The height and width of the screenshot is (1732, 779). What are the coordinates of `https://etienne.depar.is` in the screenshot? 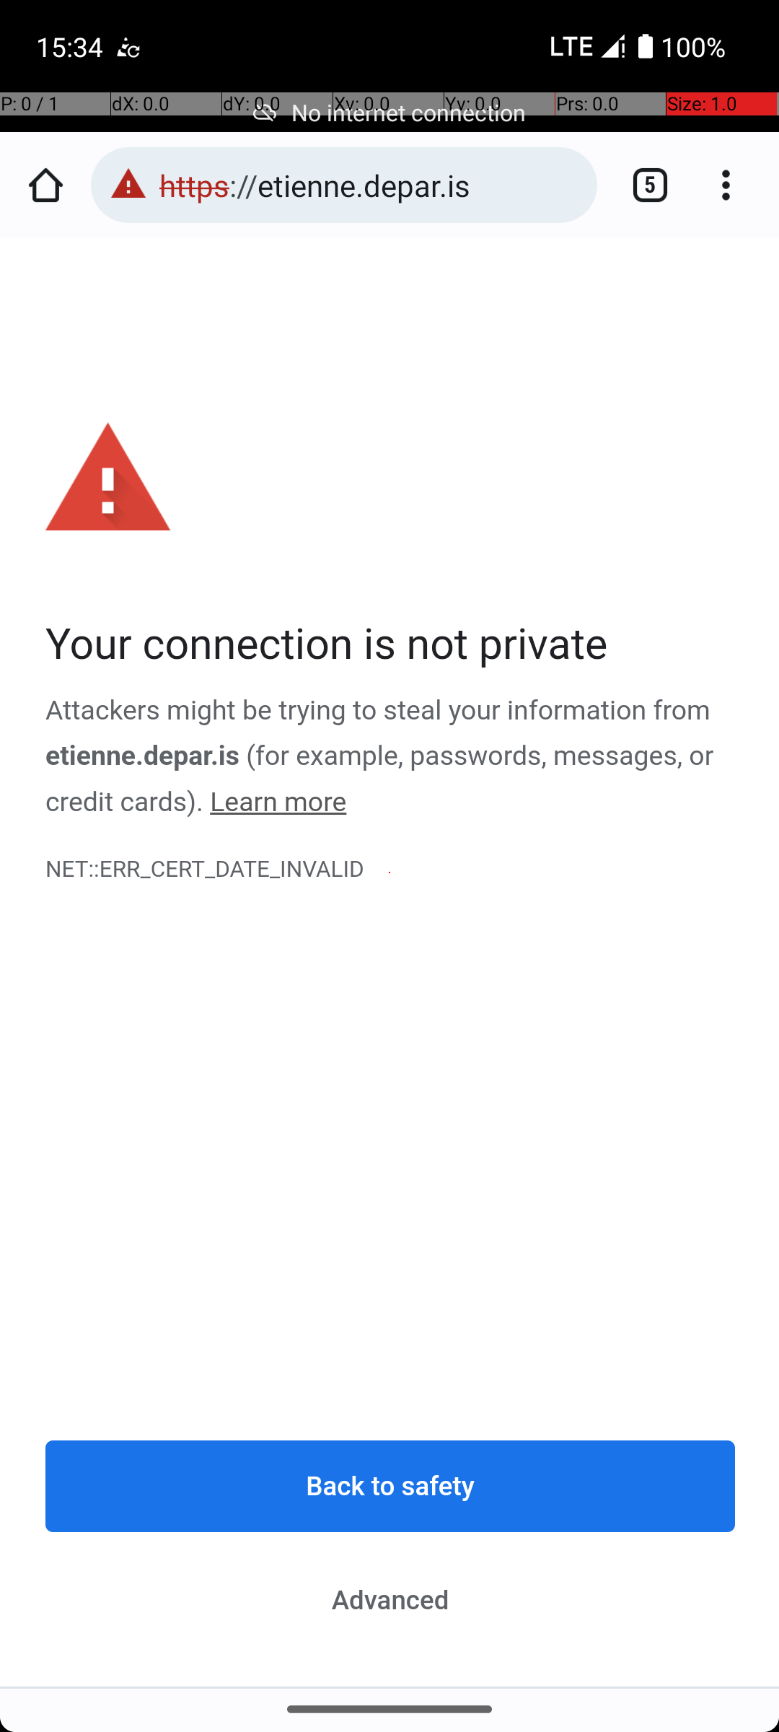 It's located at (371, 185).